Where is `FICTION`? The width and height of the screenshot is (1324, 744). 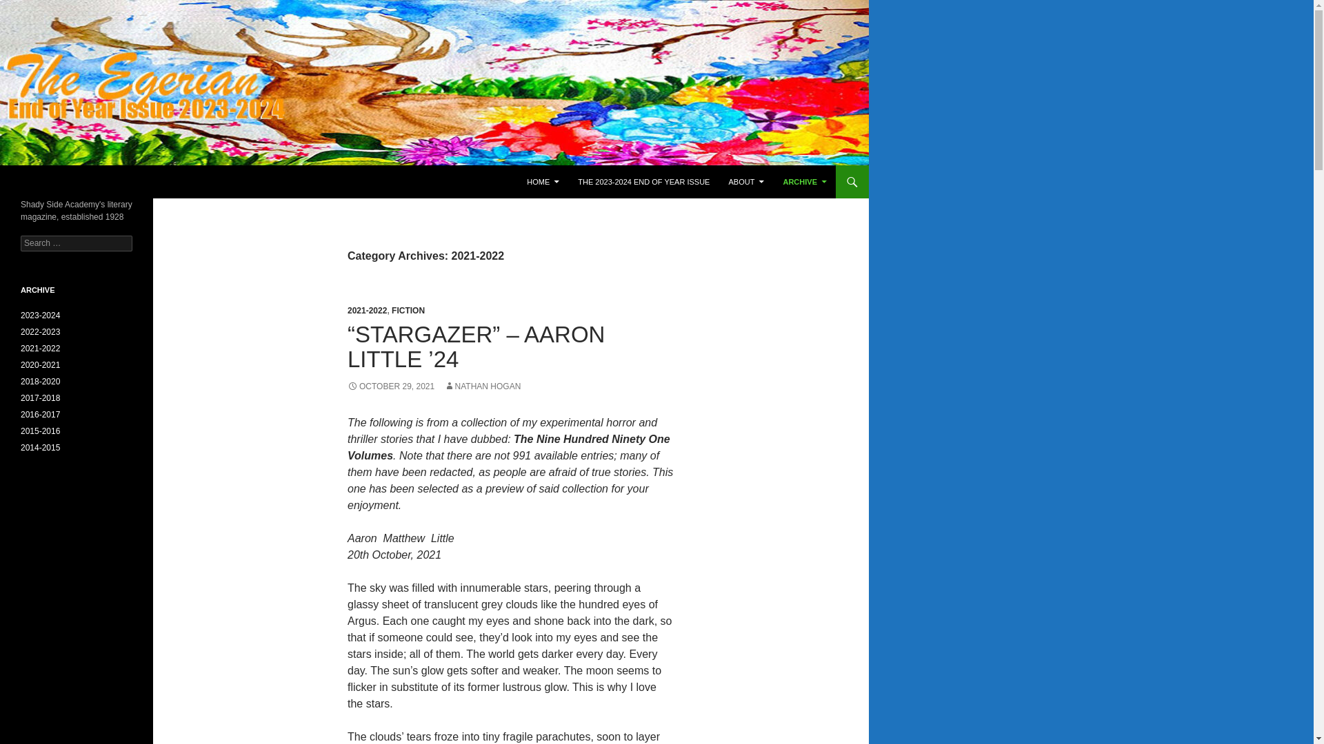 FICTION is located at coordinates (408, 310).